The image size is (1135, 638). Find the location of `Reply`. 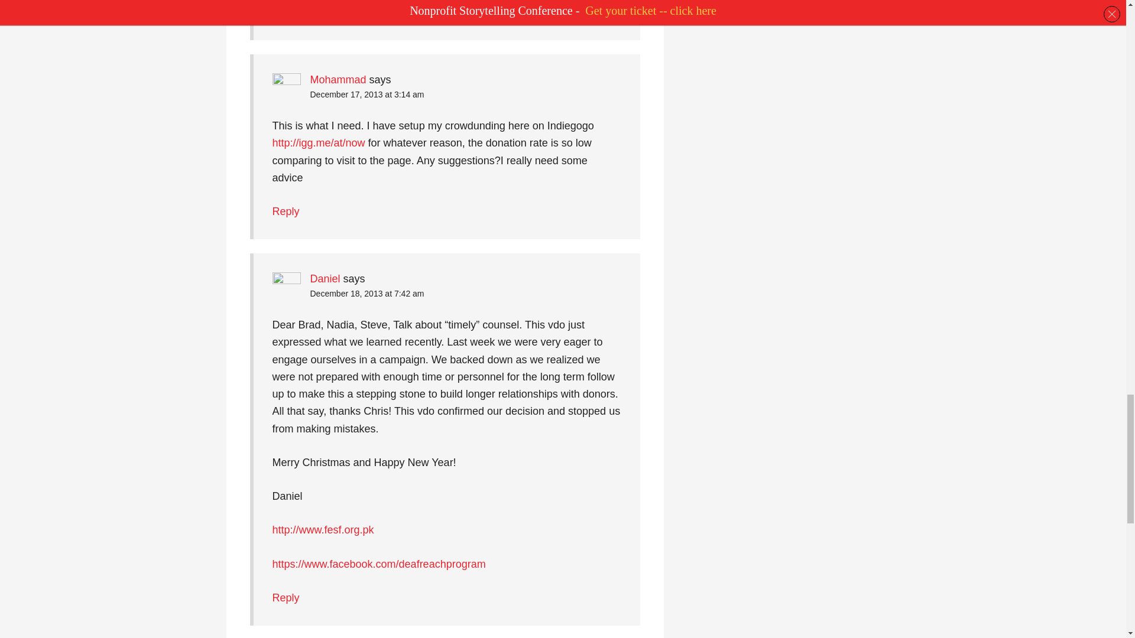

Reply is located at coordinates (286, 12).